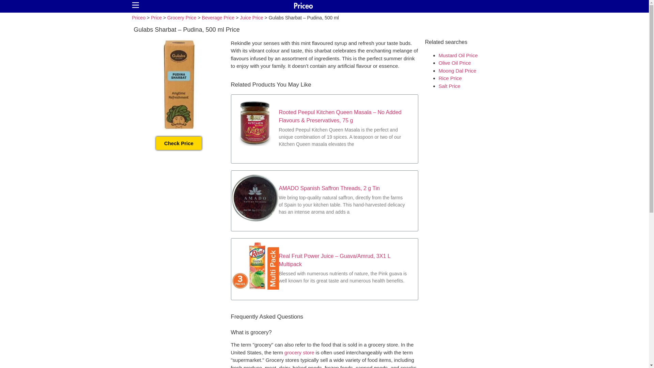  I want to click on Price, so click(156, 18).